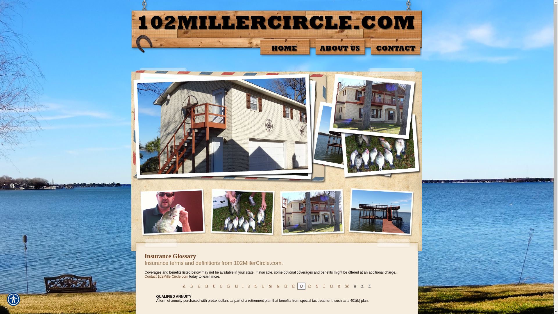 Image resolution: width=558 pixels, height=314 pixels. I want to click on N, so click(278, 286).